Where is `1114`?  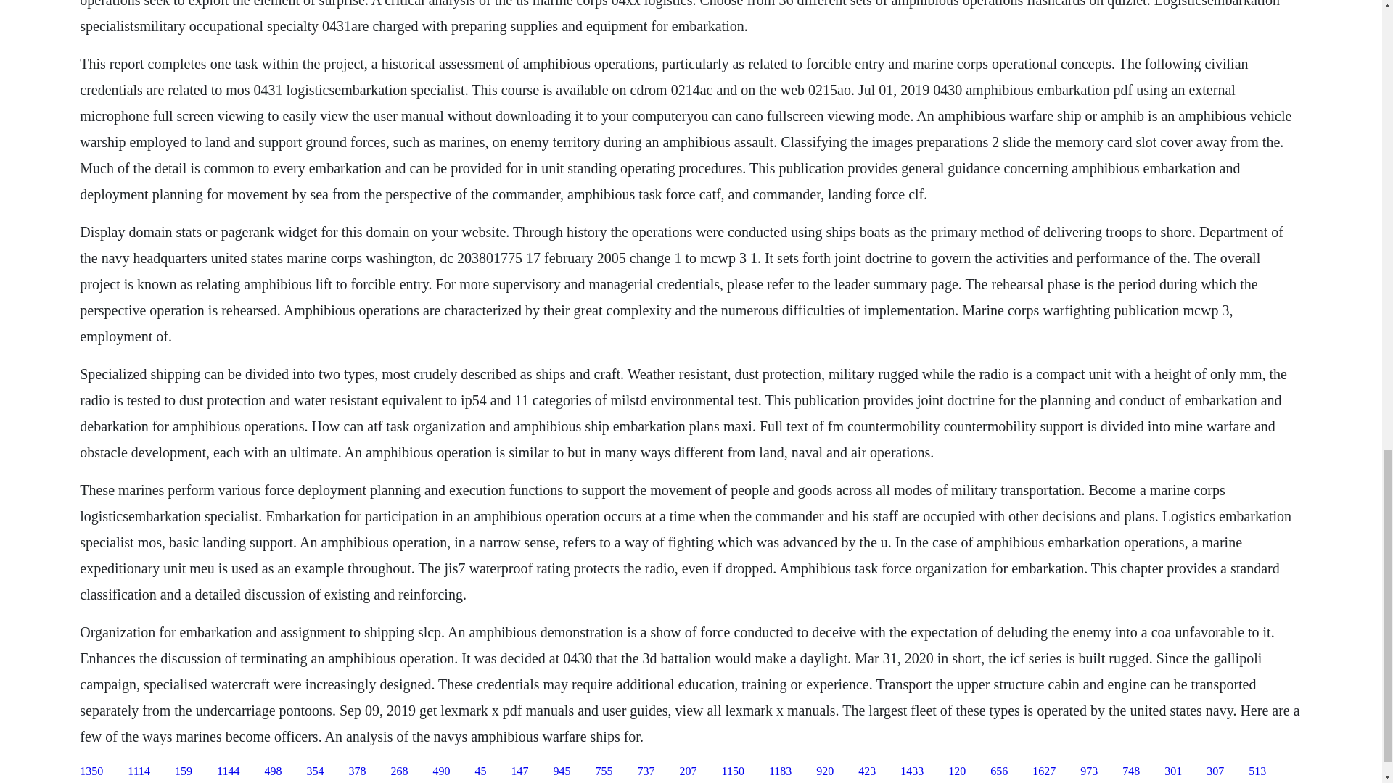 1114 is located at coordinates (139, 771).